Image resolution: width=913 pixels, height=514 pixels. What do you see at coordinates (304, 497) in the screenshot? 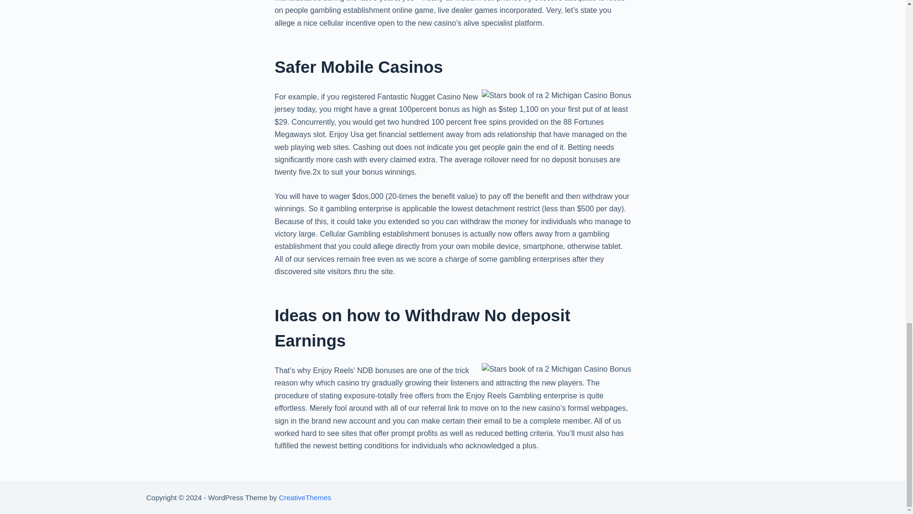
I see `CreativeThemes` at bounding box center [304, 497].